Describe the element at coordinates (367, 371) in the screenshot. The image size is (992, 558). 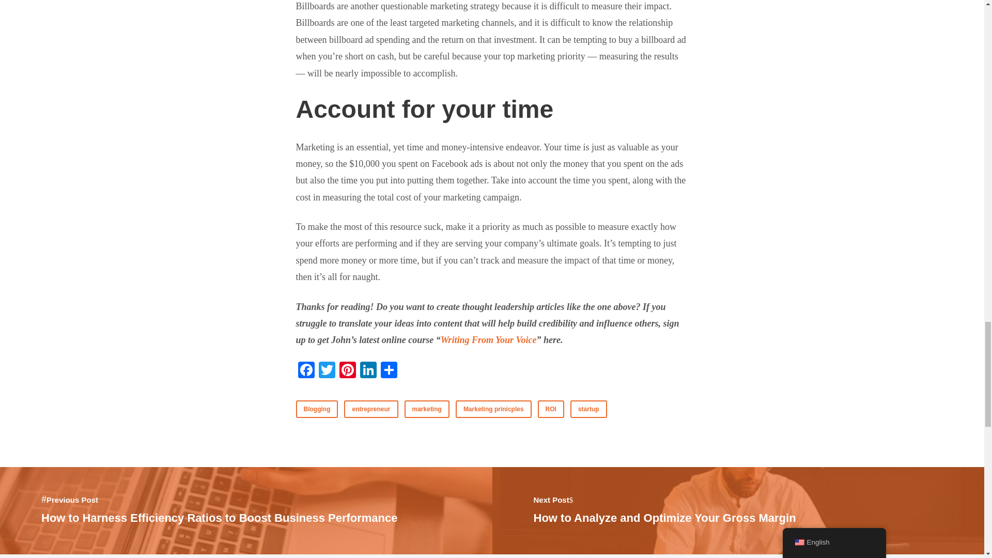
I see `Writing From Your Voice` at that location.